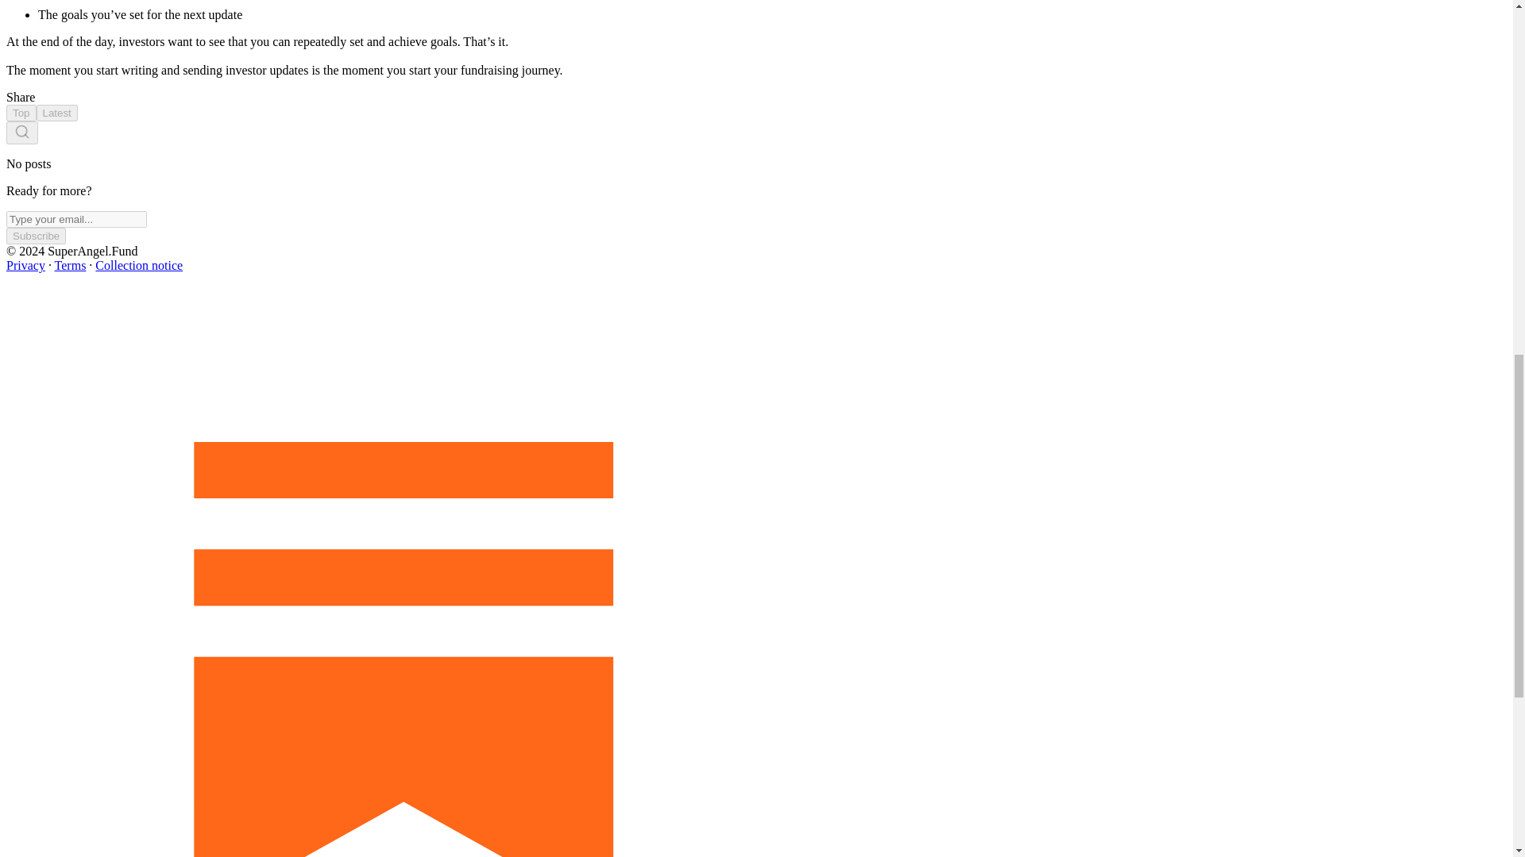  Describe the element at coordinates (57, 113) in the screenshot. I see `Latest` at that location.